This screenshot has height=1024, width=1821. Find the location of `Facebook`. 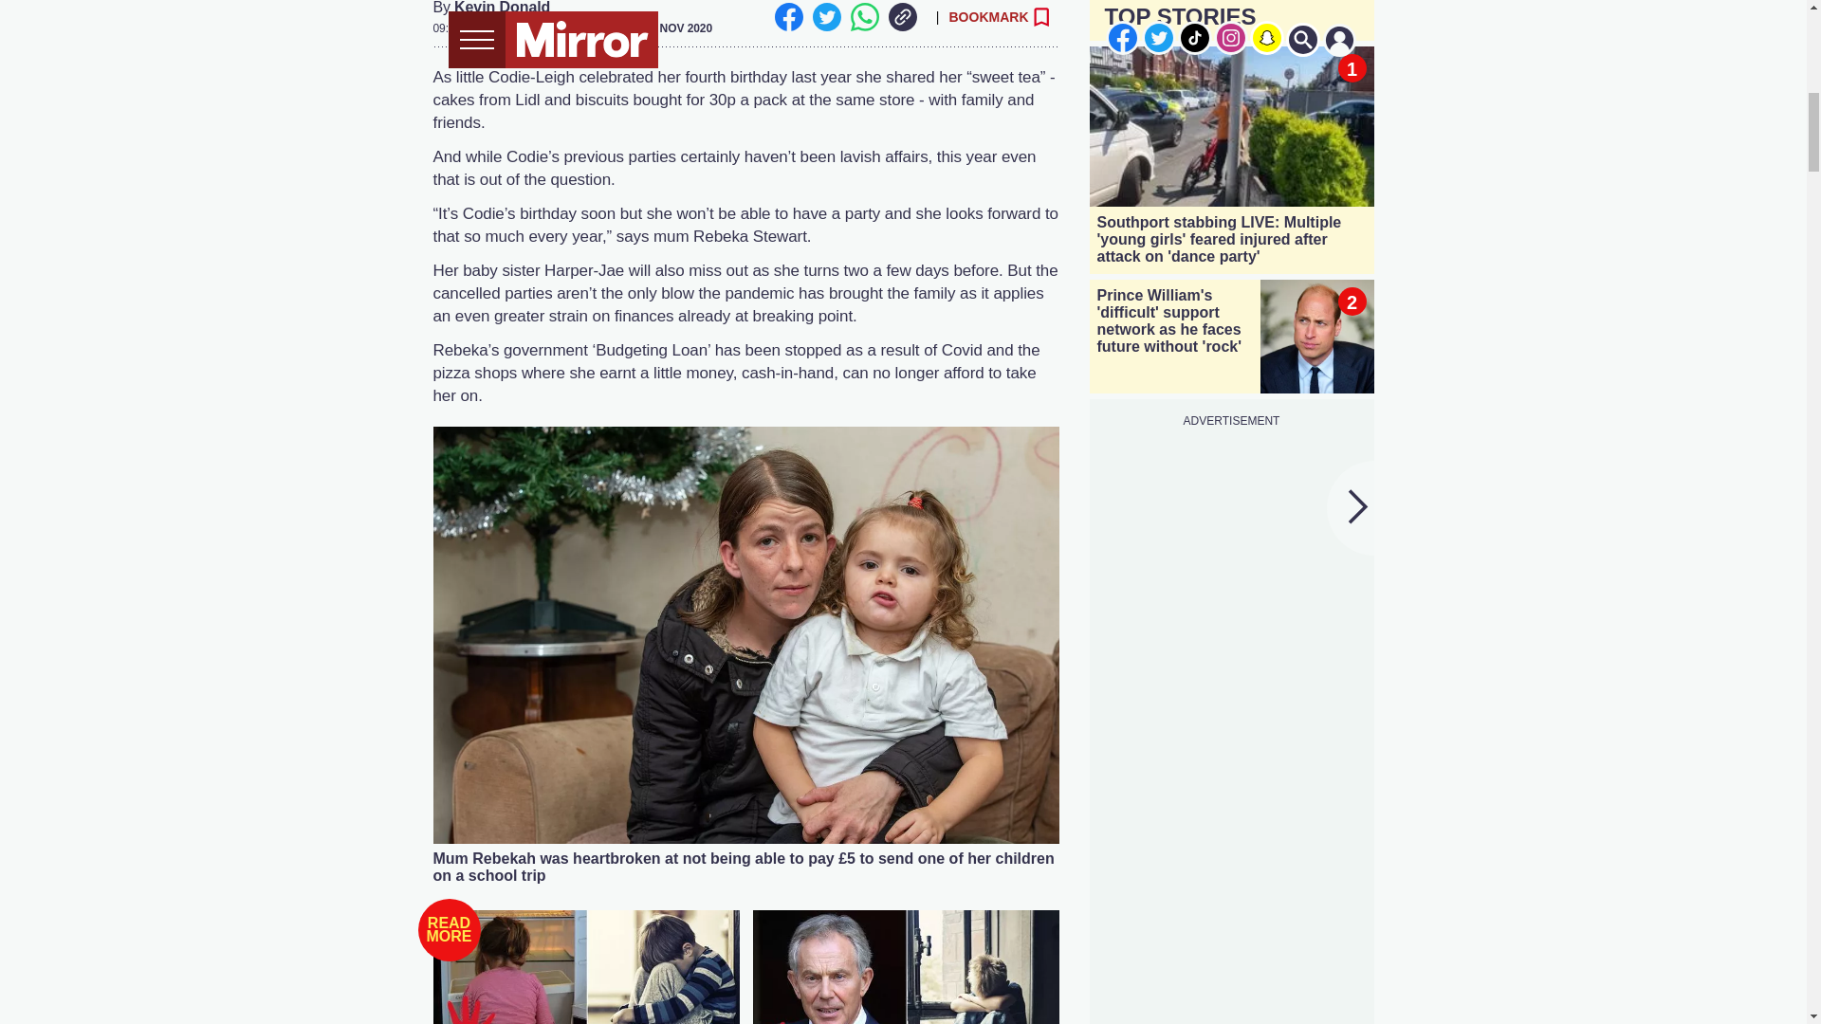

Facebook is located at coordinates (788, 17).